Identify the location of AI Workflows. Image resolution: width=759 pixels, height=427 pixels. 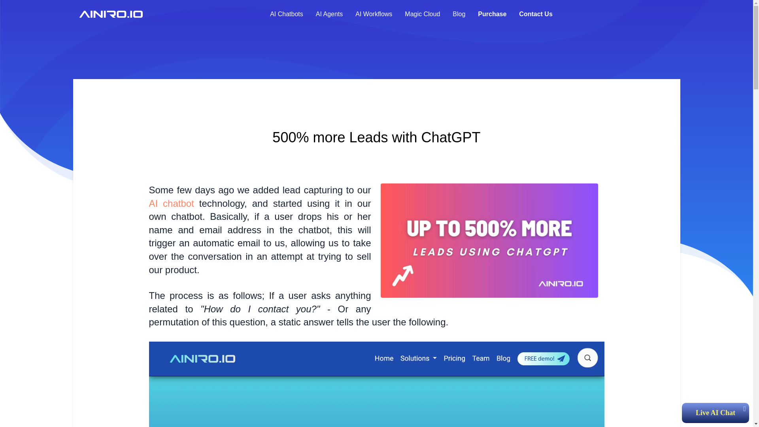
(374, 14).